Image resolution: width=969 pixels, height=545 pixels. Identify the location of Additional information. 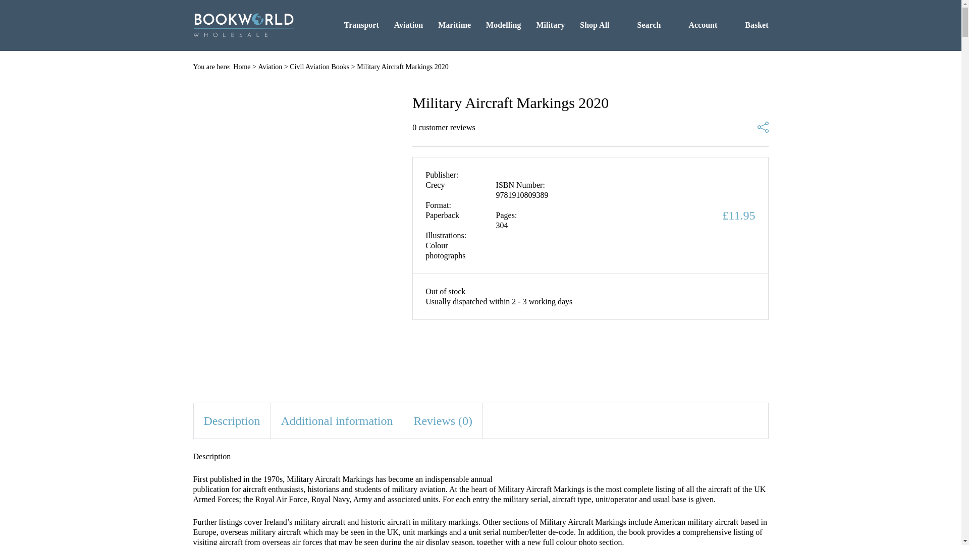
(336, 421).